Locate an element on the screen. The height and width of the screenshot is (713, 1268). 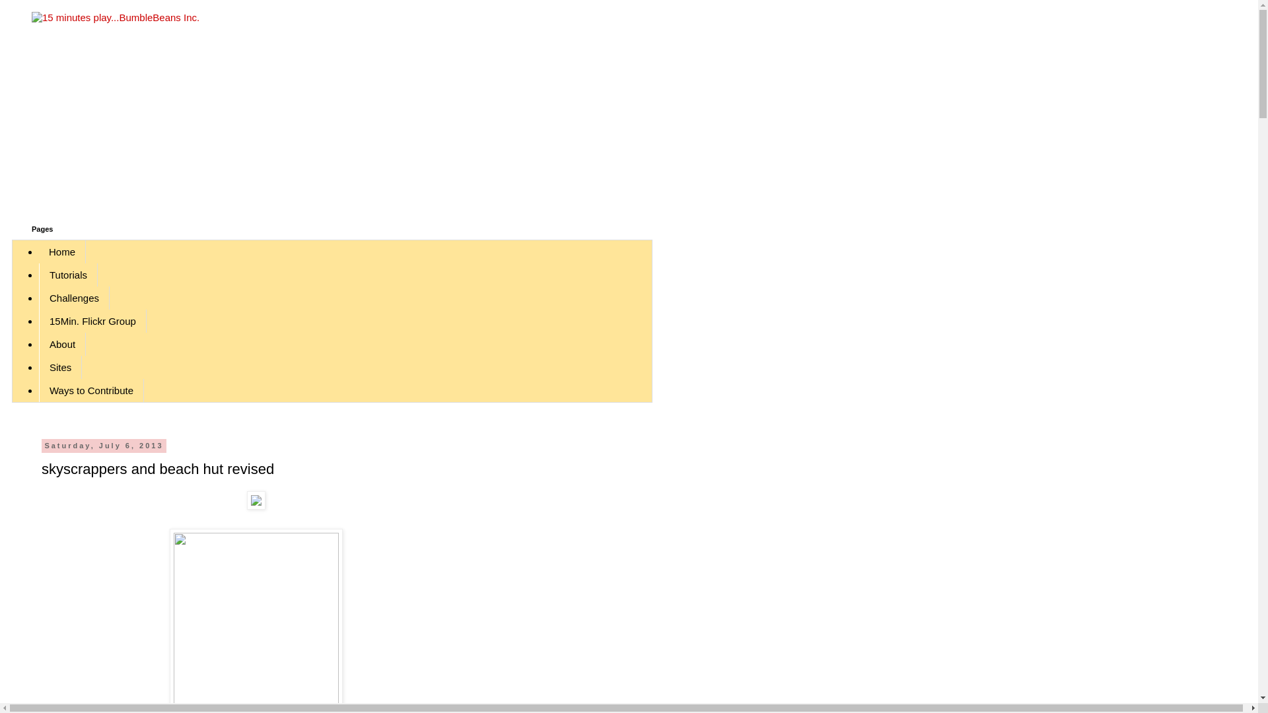
Ways to Contribute is located at coordinates (91, 390).